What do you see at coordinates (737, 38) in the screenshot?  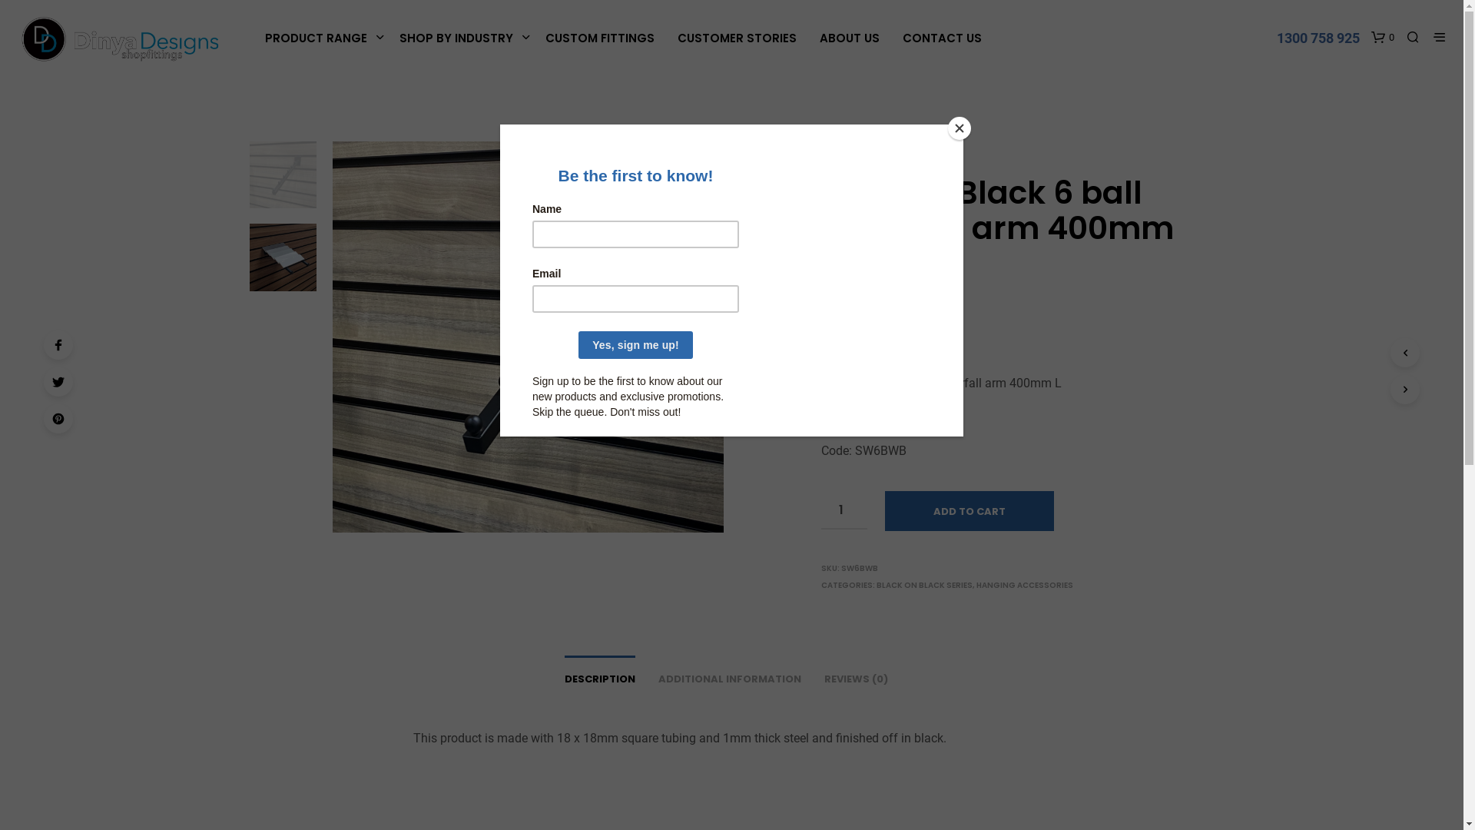 I see `CUSTOMER STORIES` at bounding box center [737, 38].